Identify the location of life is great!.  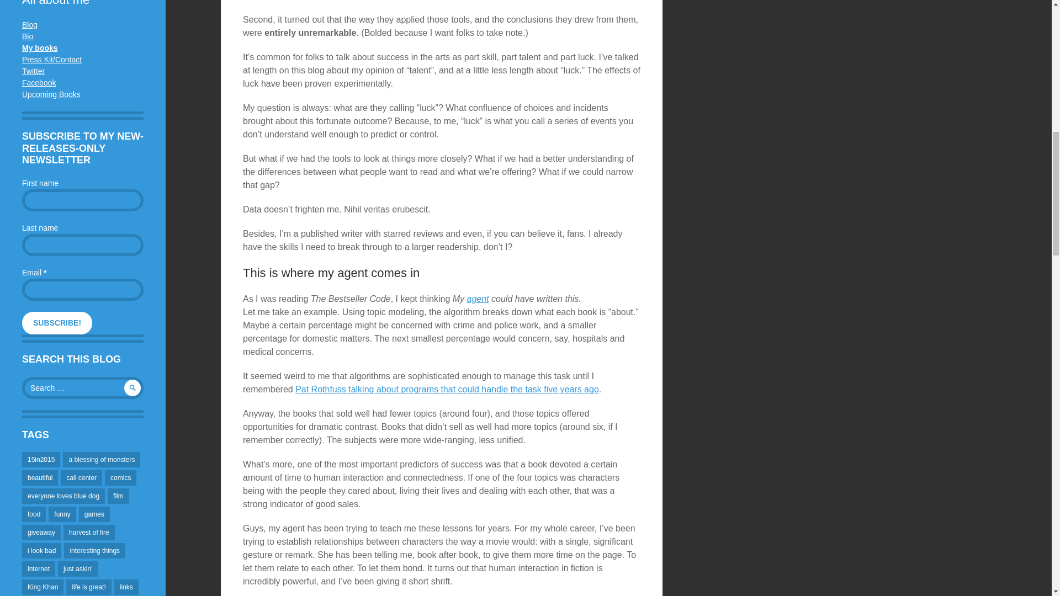
(88, 587).